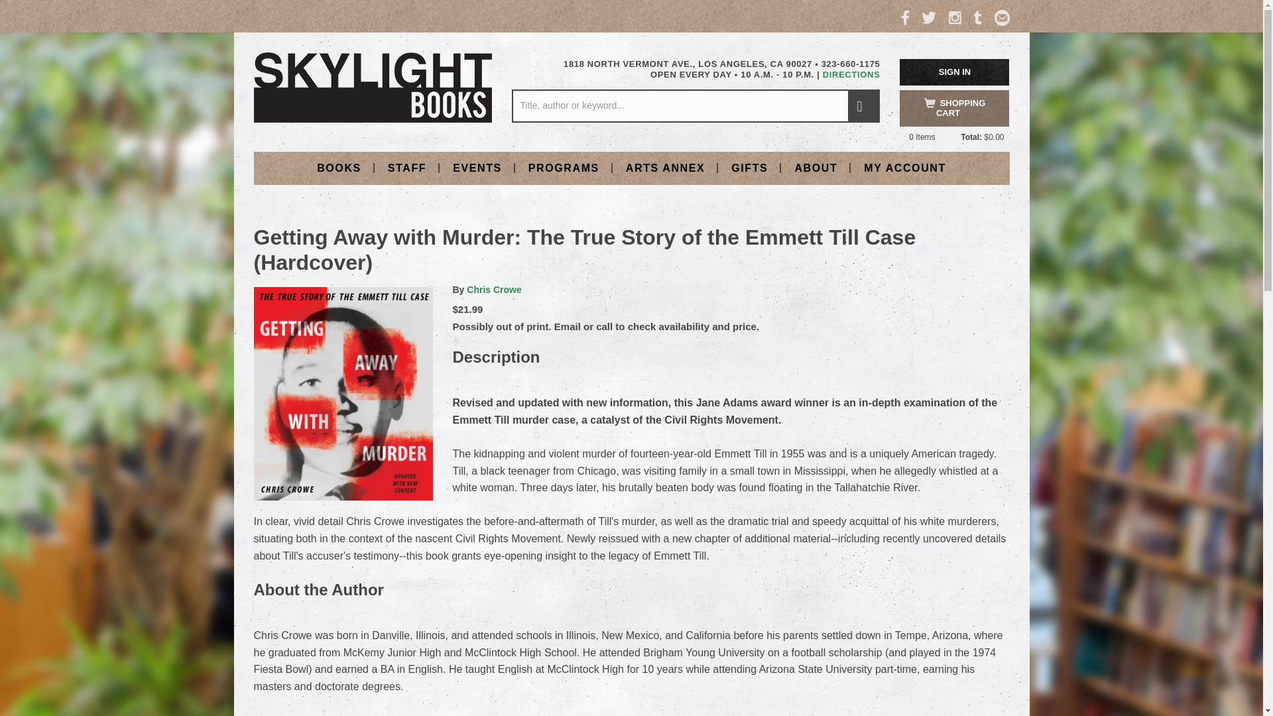 The image size is (1273, 716). What do you see at coordinates (339, 167) in the screenshot?
I see `BOOKS` at bounding box center [339, 167].